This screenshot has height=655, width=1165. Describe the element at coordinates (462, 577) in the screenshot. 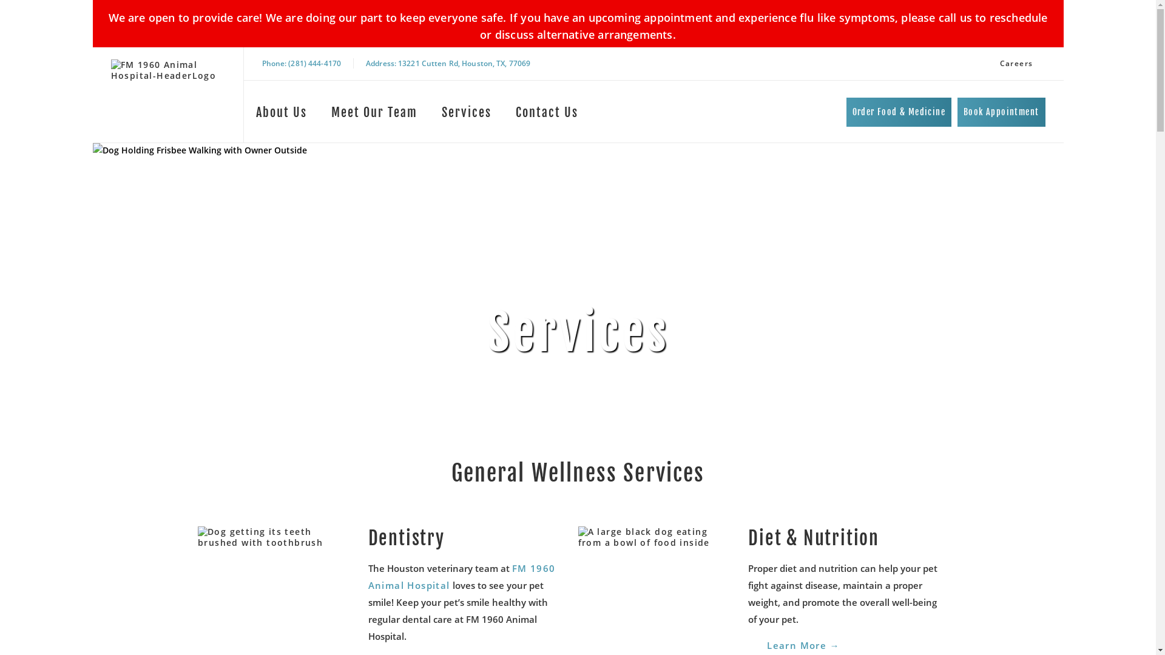

I see `FM 1960 Animal Hospital` at that location.